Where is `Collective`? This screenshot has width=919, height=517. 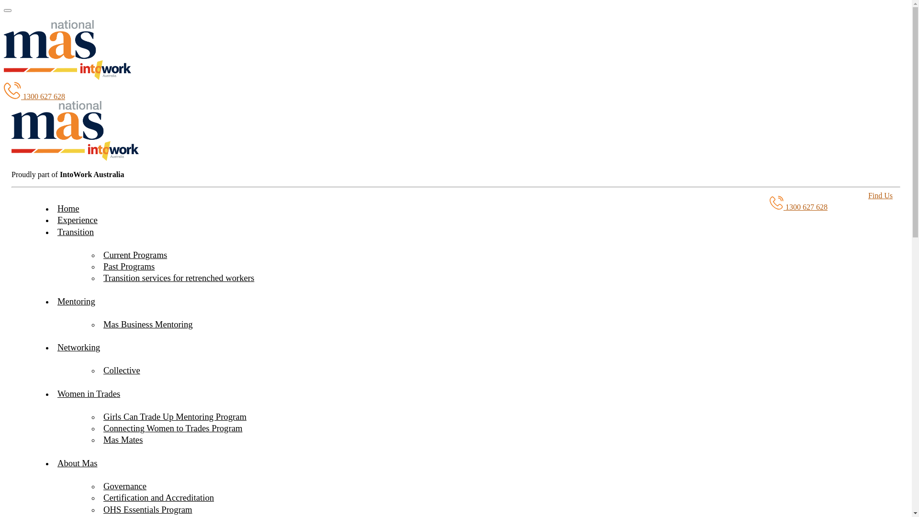
Collective is located at coordinates (122, 371).